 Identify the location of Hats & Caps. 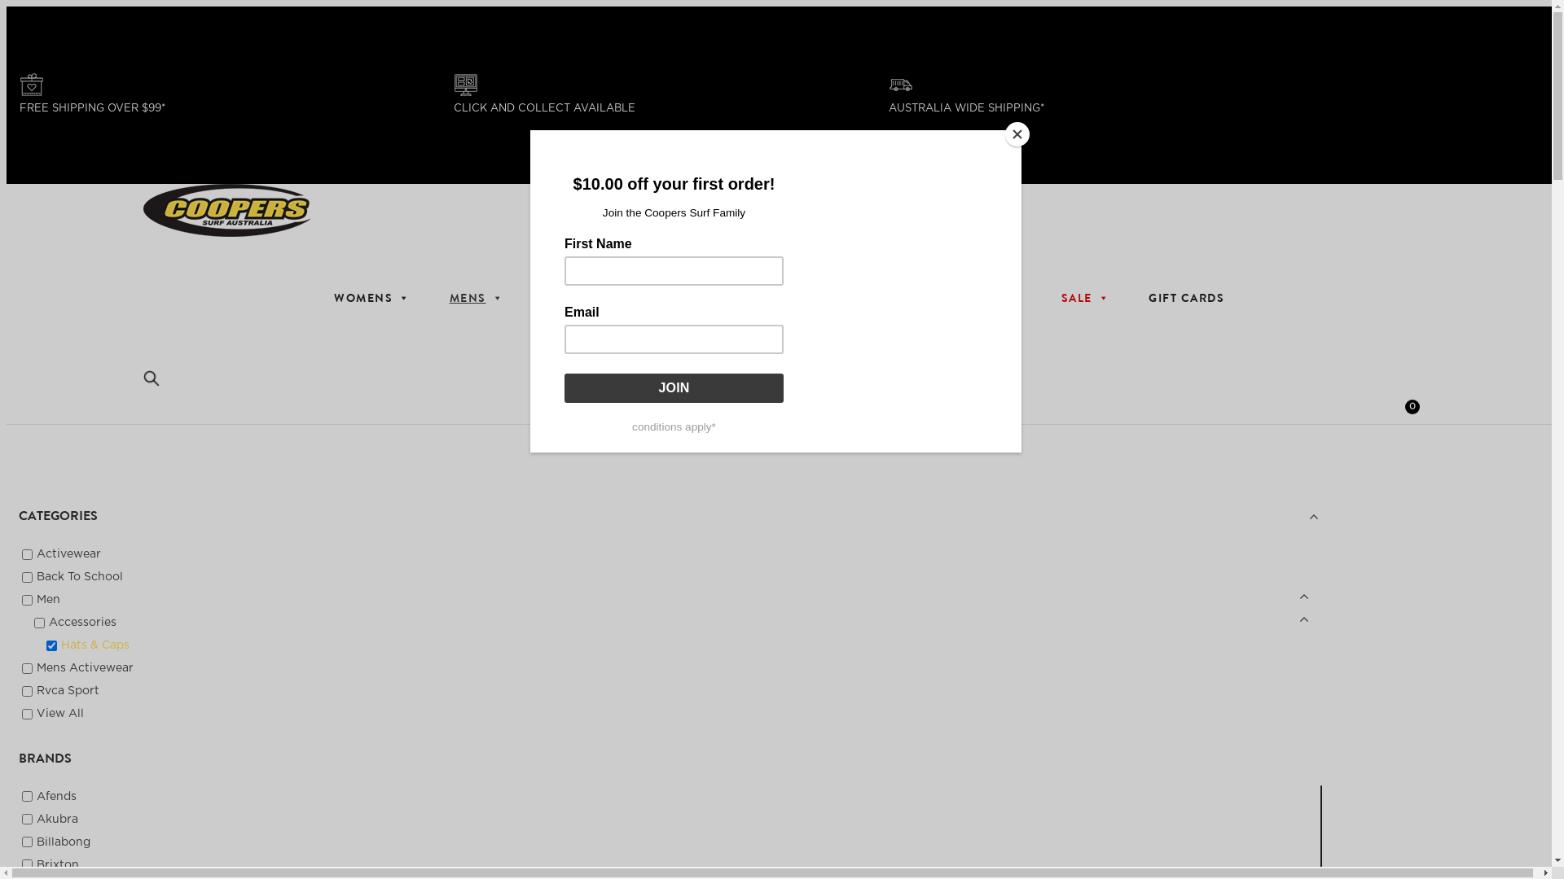
(95, 645).